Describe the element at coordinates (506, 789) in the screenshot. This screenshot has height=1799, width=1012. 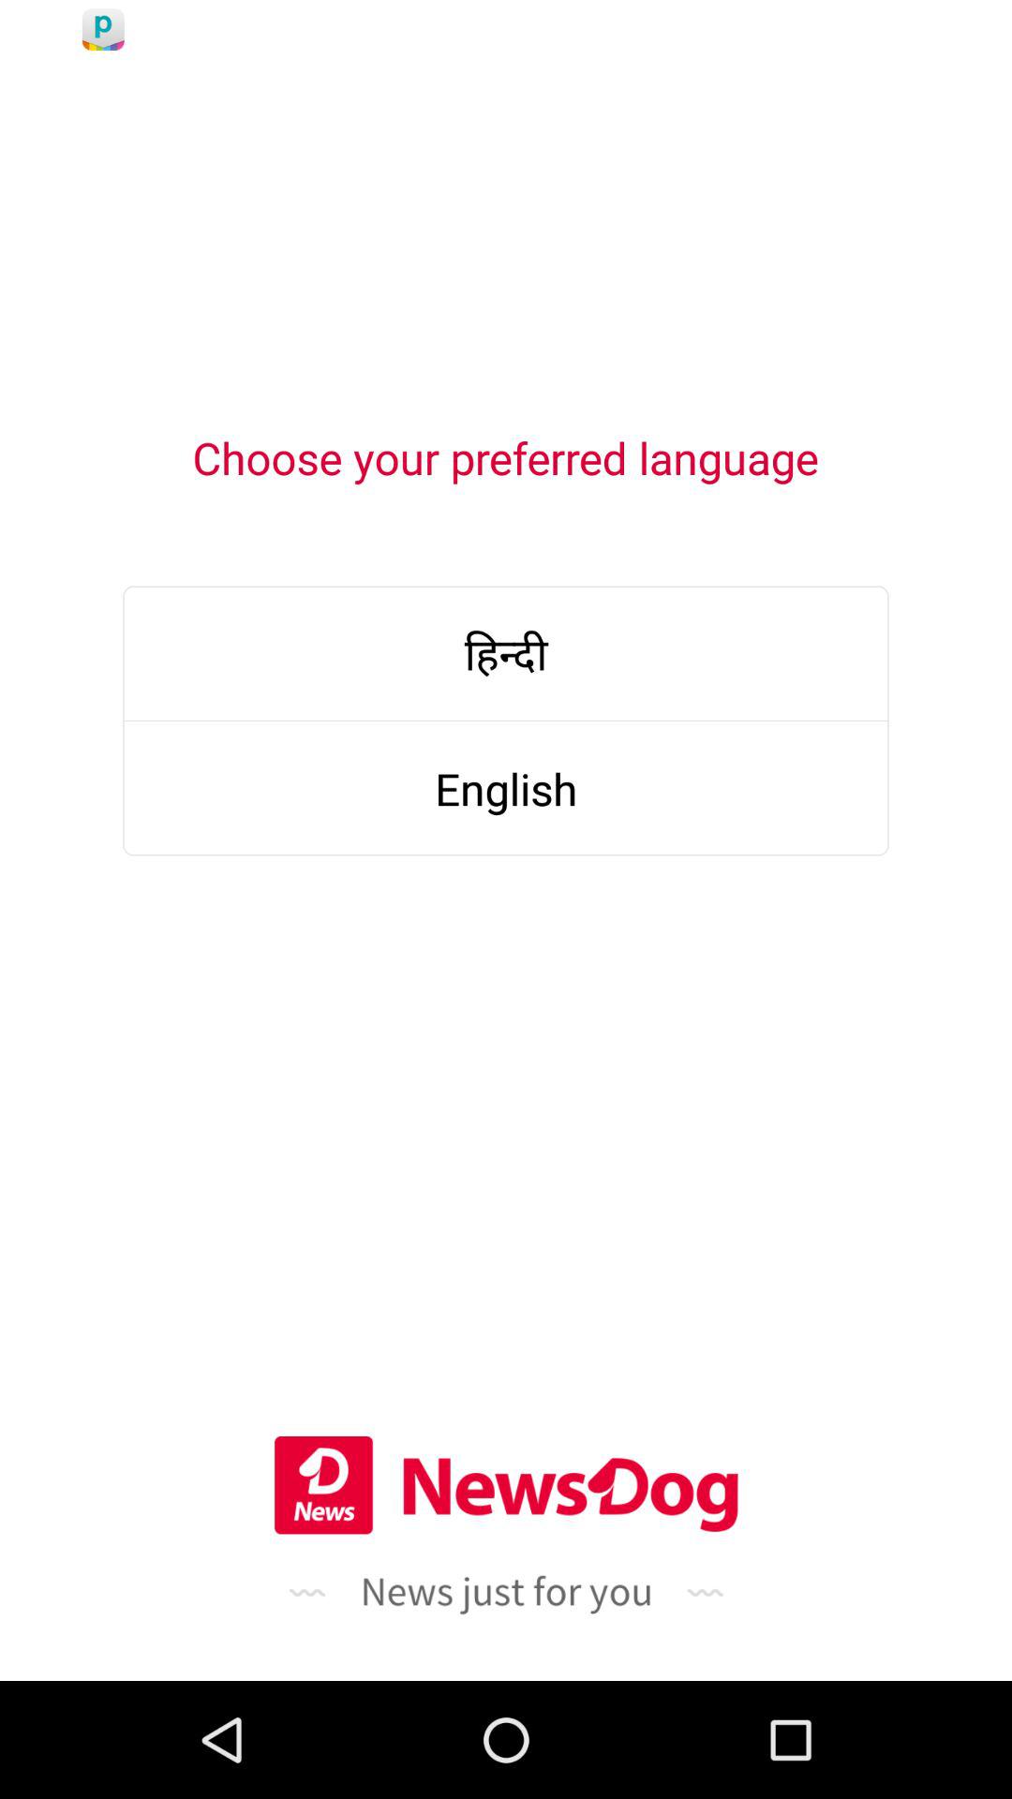
I see `scroll until english` at that location.